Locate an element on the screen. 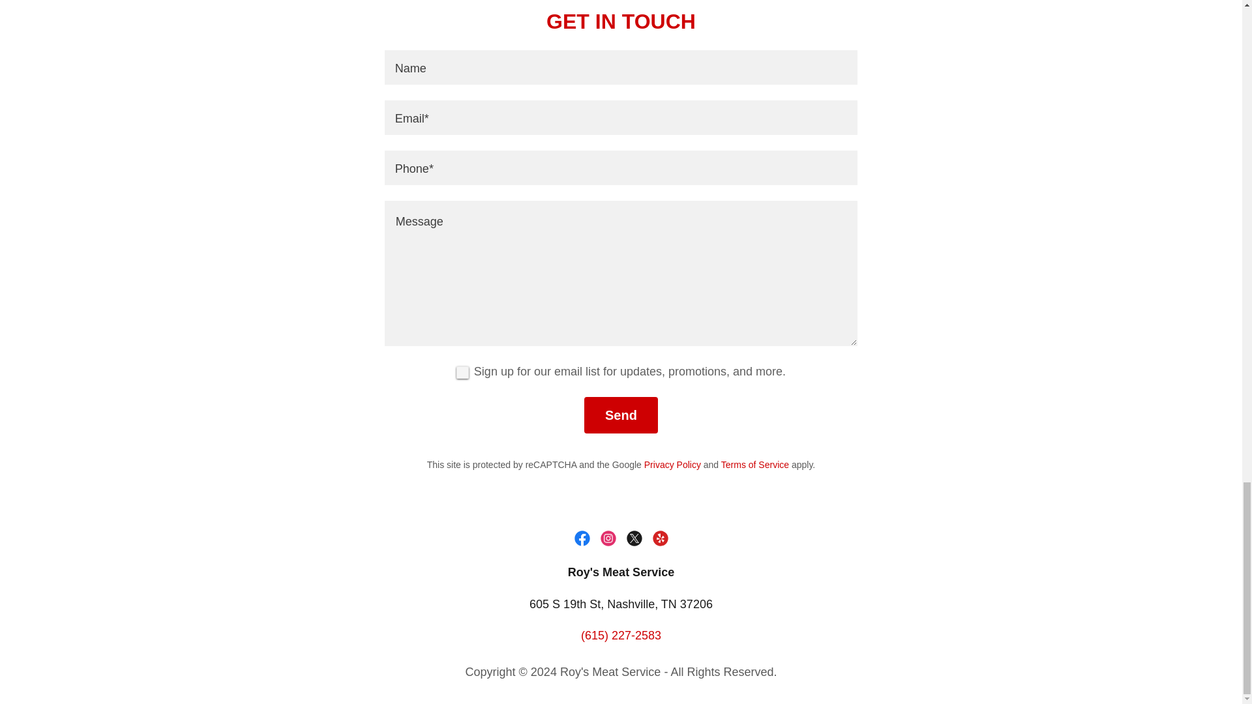 The width and height of the screenshot is (1252, 704). Send is located at coordinates (621, 415).